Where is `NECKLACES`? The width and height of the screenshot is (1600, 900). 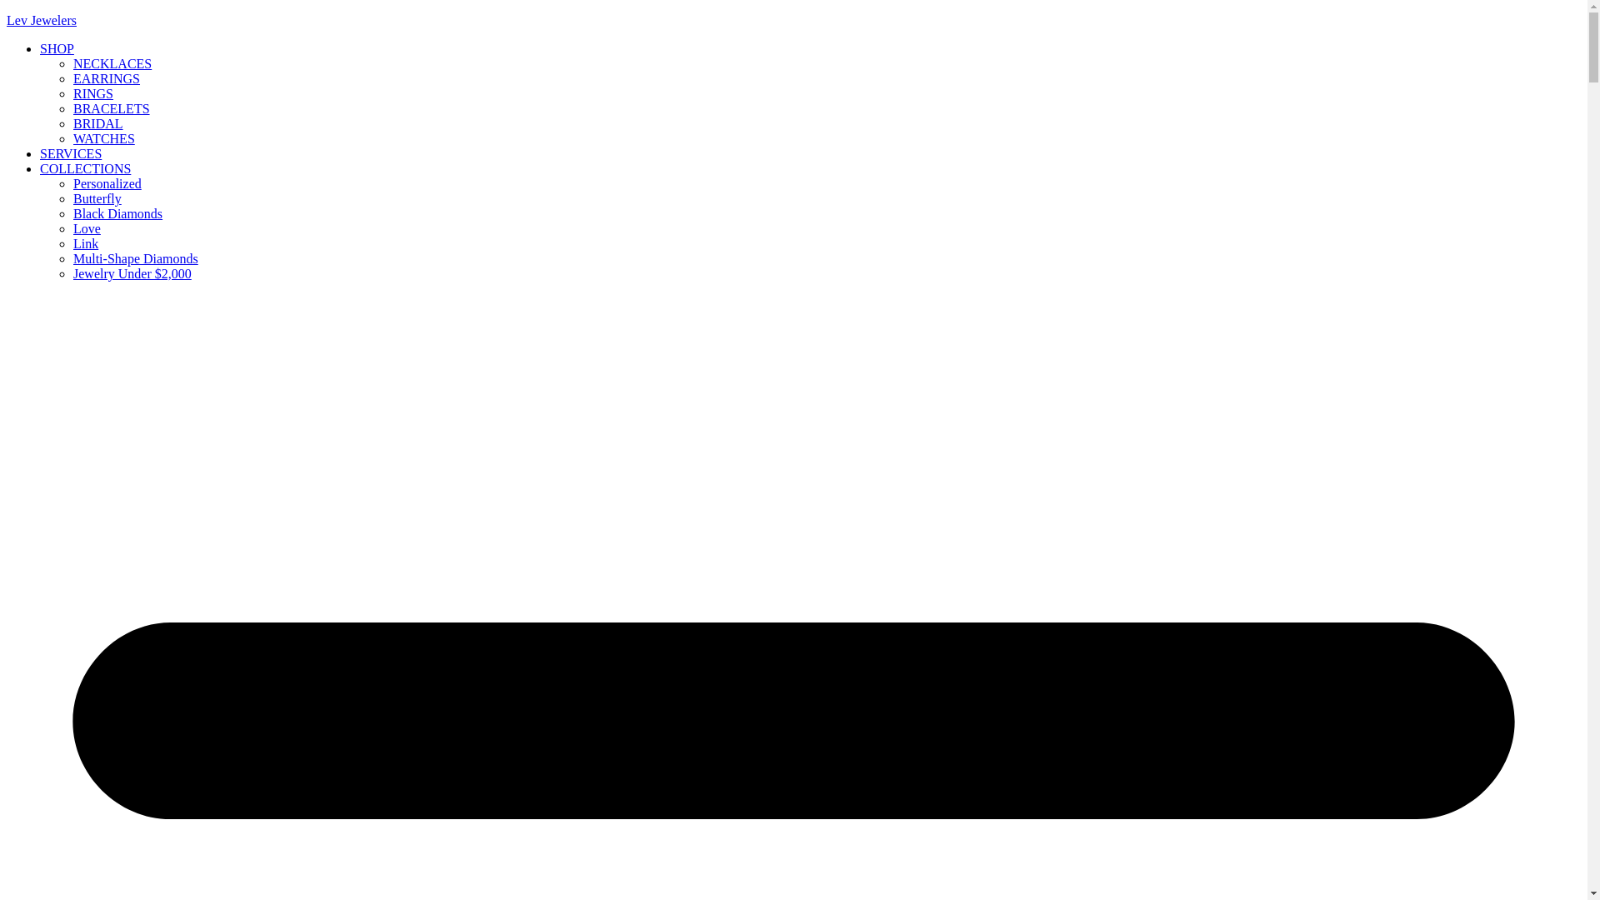
NECKLACES is located at coordinates (112, 63).